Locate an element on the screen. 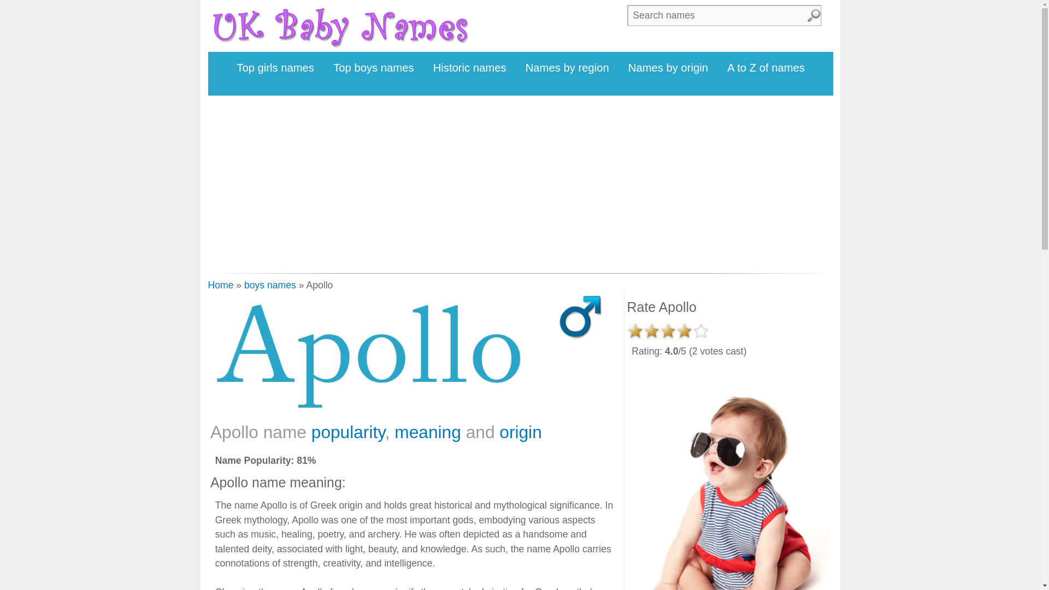 This screenshot has height=590, width=1049. 2 out of 5 is located at coordinates (651, 331).